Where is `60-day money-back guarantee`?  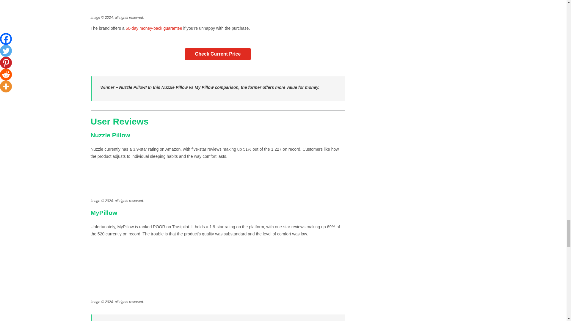 60-day money-back guarantee is located at coordinates (154, 28).